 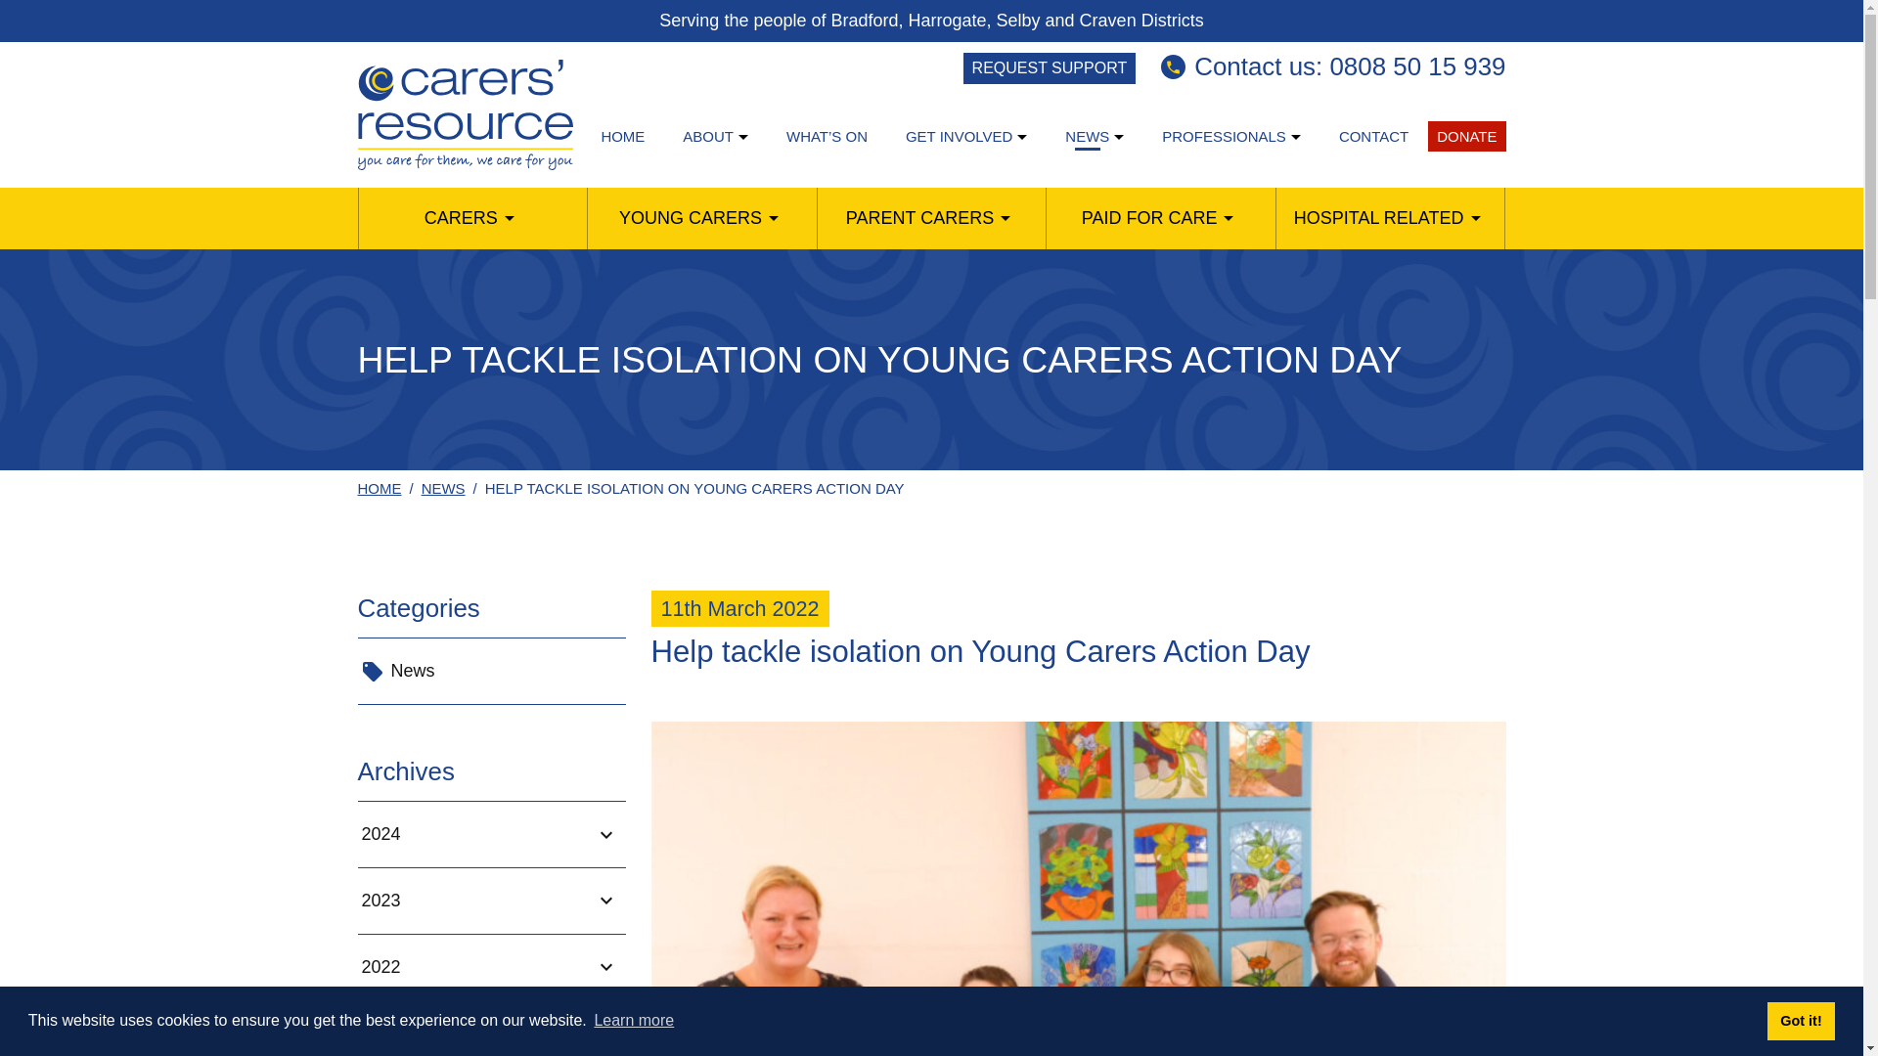 I want to click on ABOUT, so click(x=708, y=137).